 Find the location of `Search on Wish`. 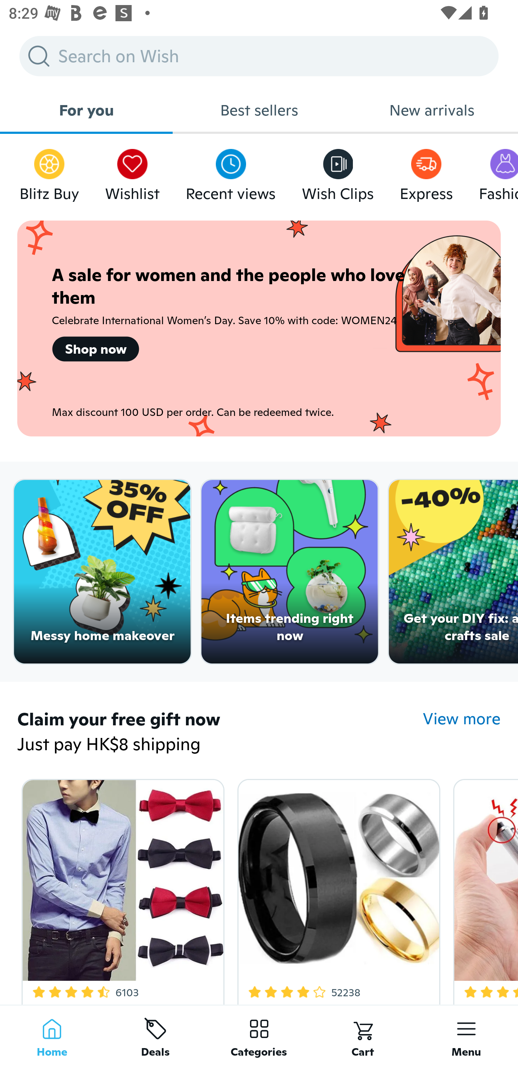

Search on Wish is located at coordinates (259, 56).